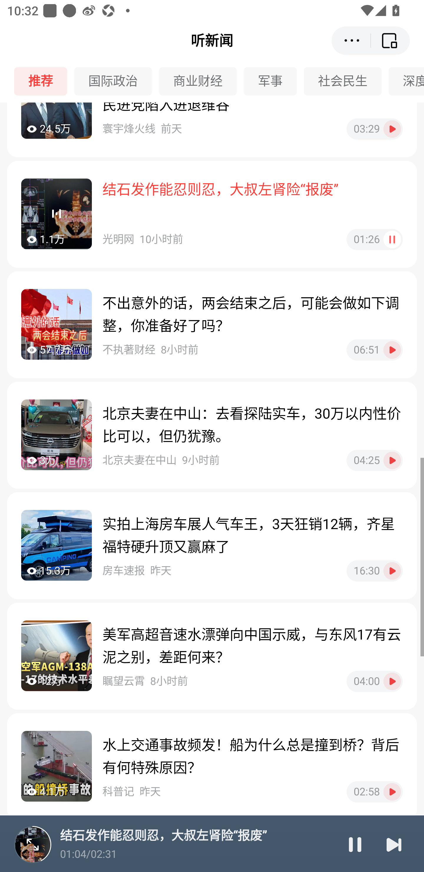 This screenshot has height=872, width=424. Describe the element at coordinates (212, 844) in the screenshot. I see `音频播放页 结石发作能忍则忍，大叔左肾险“报废” 01:02/02:31 暂停 下一篇` at that location.